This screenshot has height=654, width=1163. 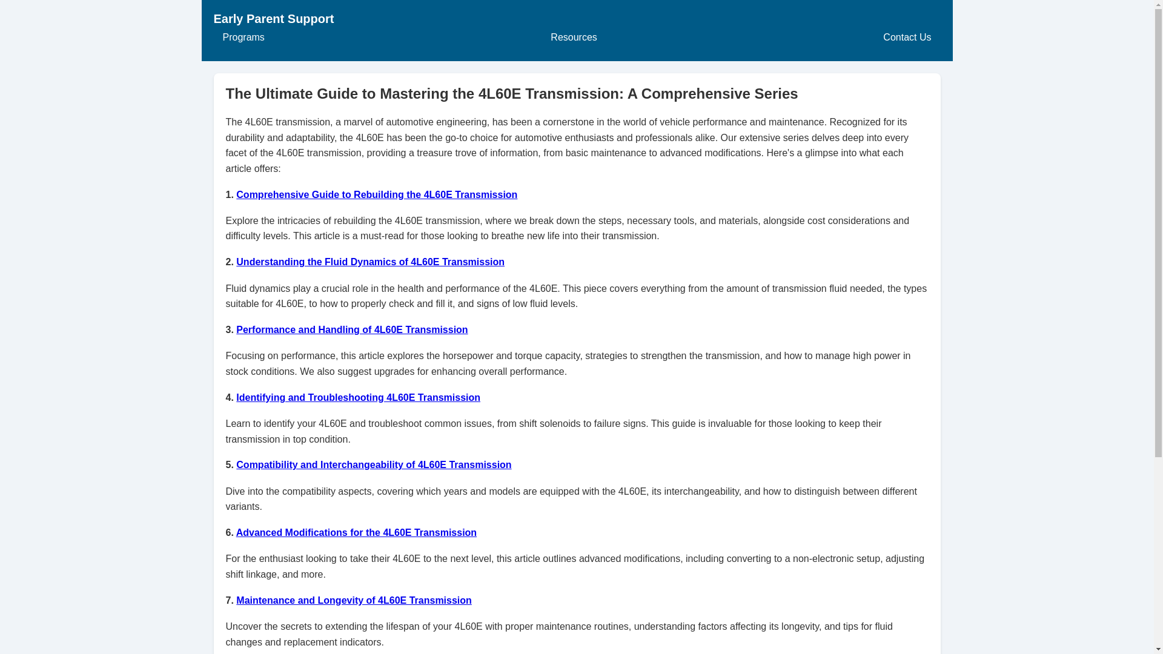 I want to click on Advanced Modifications for the 4L60E Transmission, so click(x=356, y=532).